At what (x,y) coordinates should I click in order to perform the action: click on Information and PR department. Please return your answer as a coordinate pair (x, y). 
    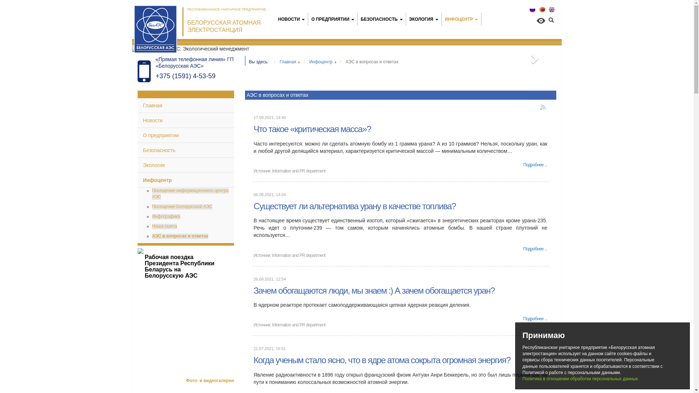
    Looking at the image, I should click on (299, 171).